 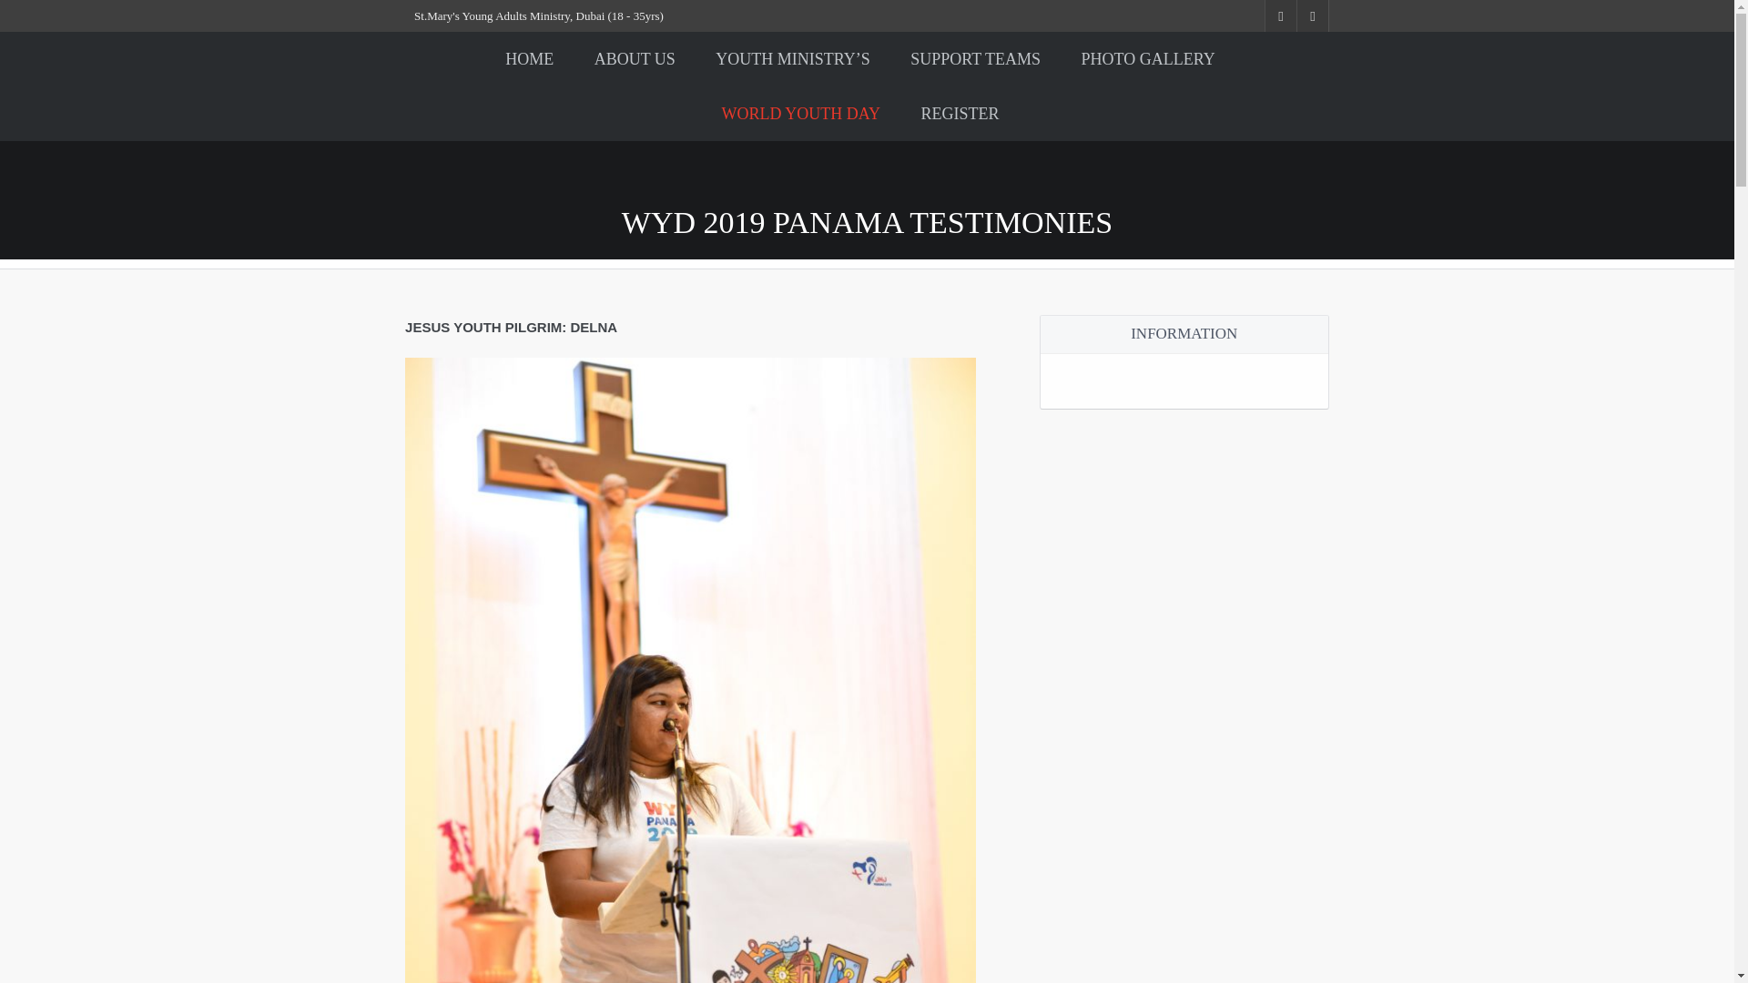 What do you see at coordinates (635, 58) in the screenshot?
I see `ABOUT US` at bounding box center [635, 58].